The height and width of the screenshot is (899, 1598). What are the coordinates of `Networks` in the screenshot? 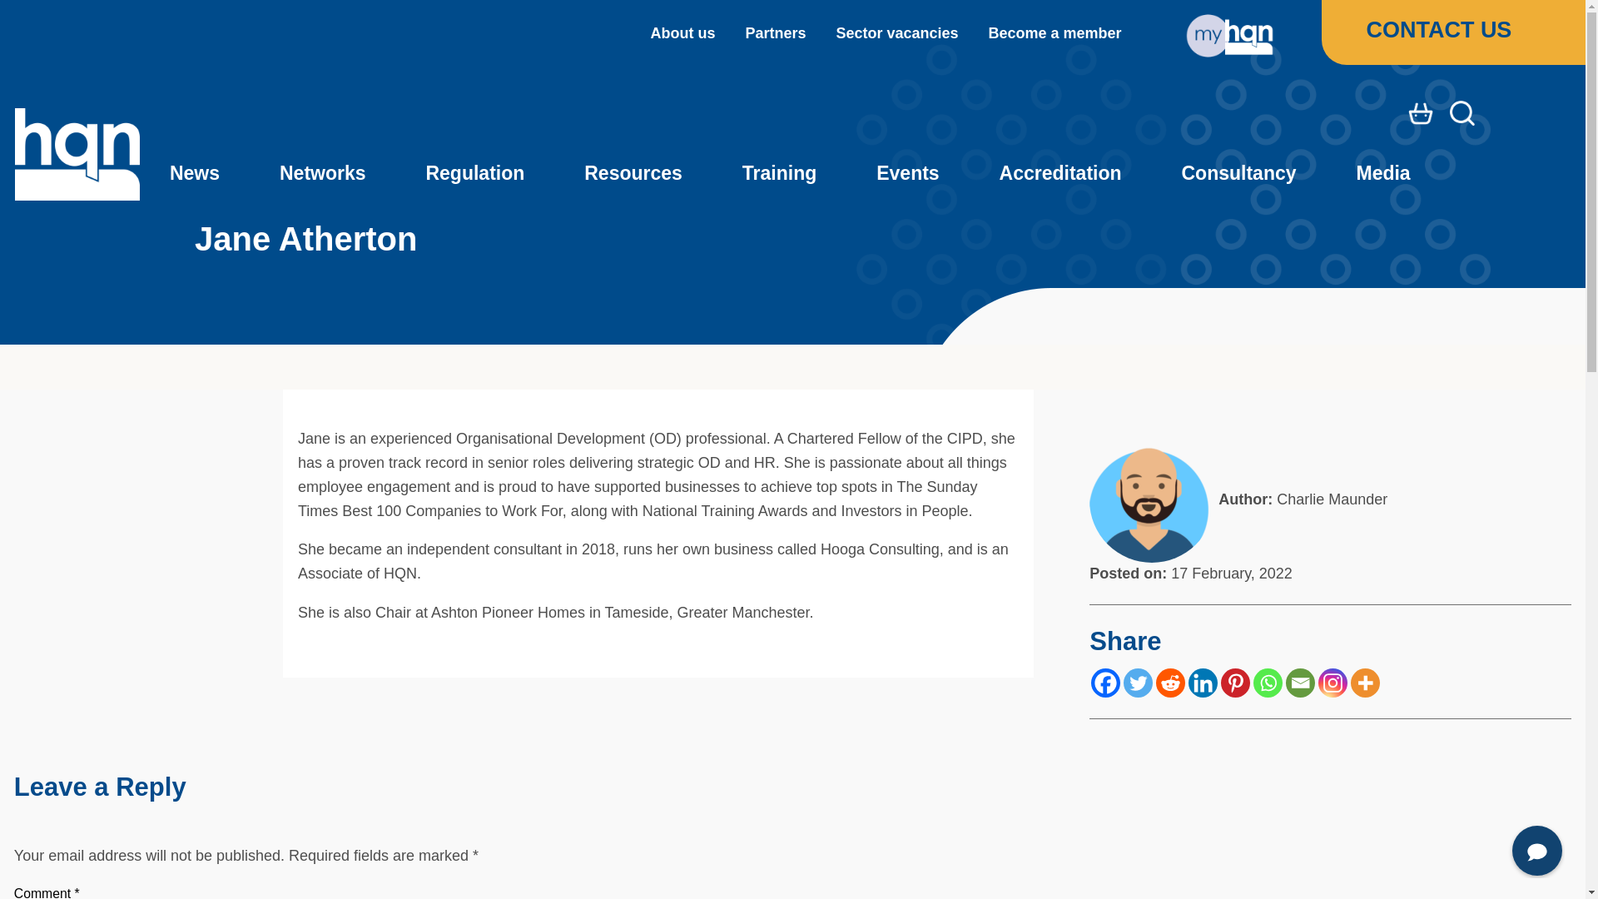 It's located at (323, 173).